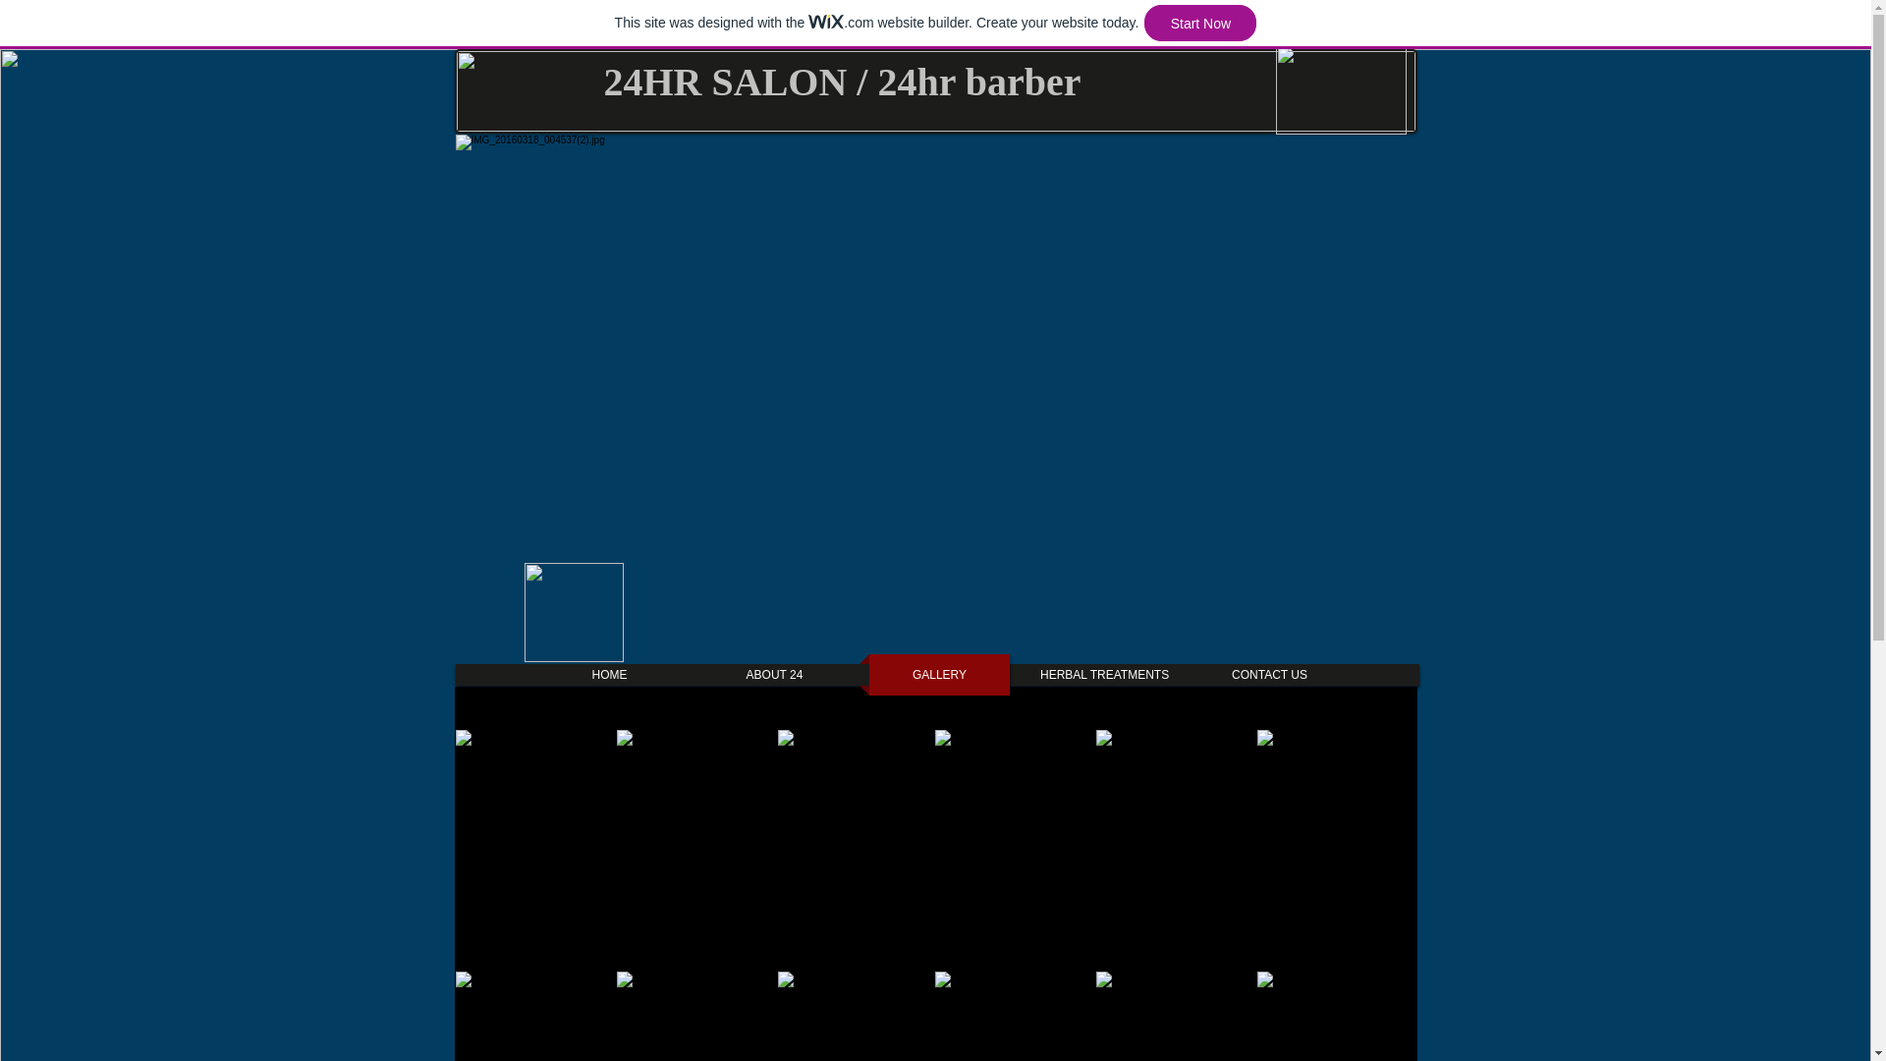 This screenshot has height=1061, width=1886. Describe the element at coordinates (939, 675) in the screenshot. I see `GALLERY` at that location.